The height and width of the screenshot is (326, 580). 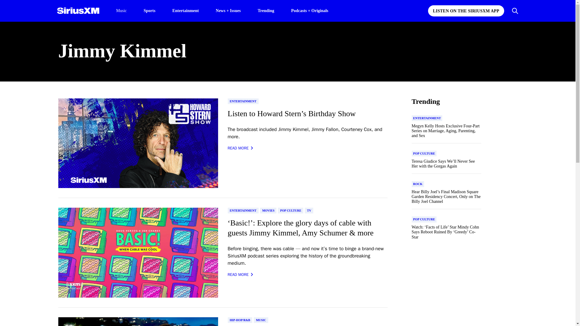 What do you see at coordinates (466, 11) in the screenshot?
I see `LISTEN ON THE SIRIUSXM APP` at bounding box center [466, 11].